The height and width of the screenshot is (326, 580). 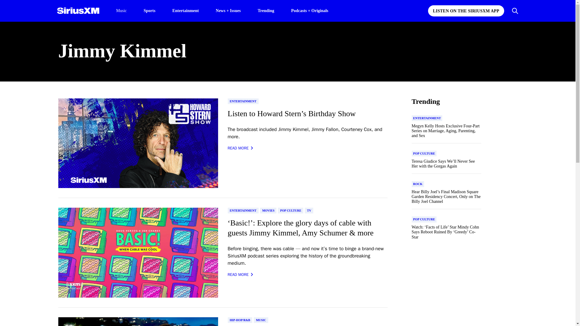 What do you see at coordinates (466, 11) in the screenshot?
I see `LISTEN ON THE SIRIUSXM APP` at bounding box center [466, 11].